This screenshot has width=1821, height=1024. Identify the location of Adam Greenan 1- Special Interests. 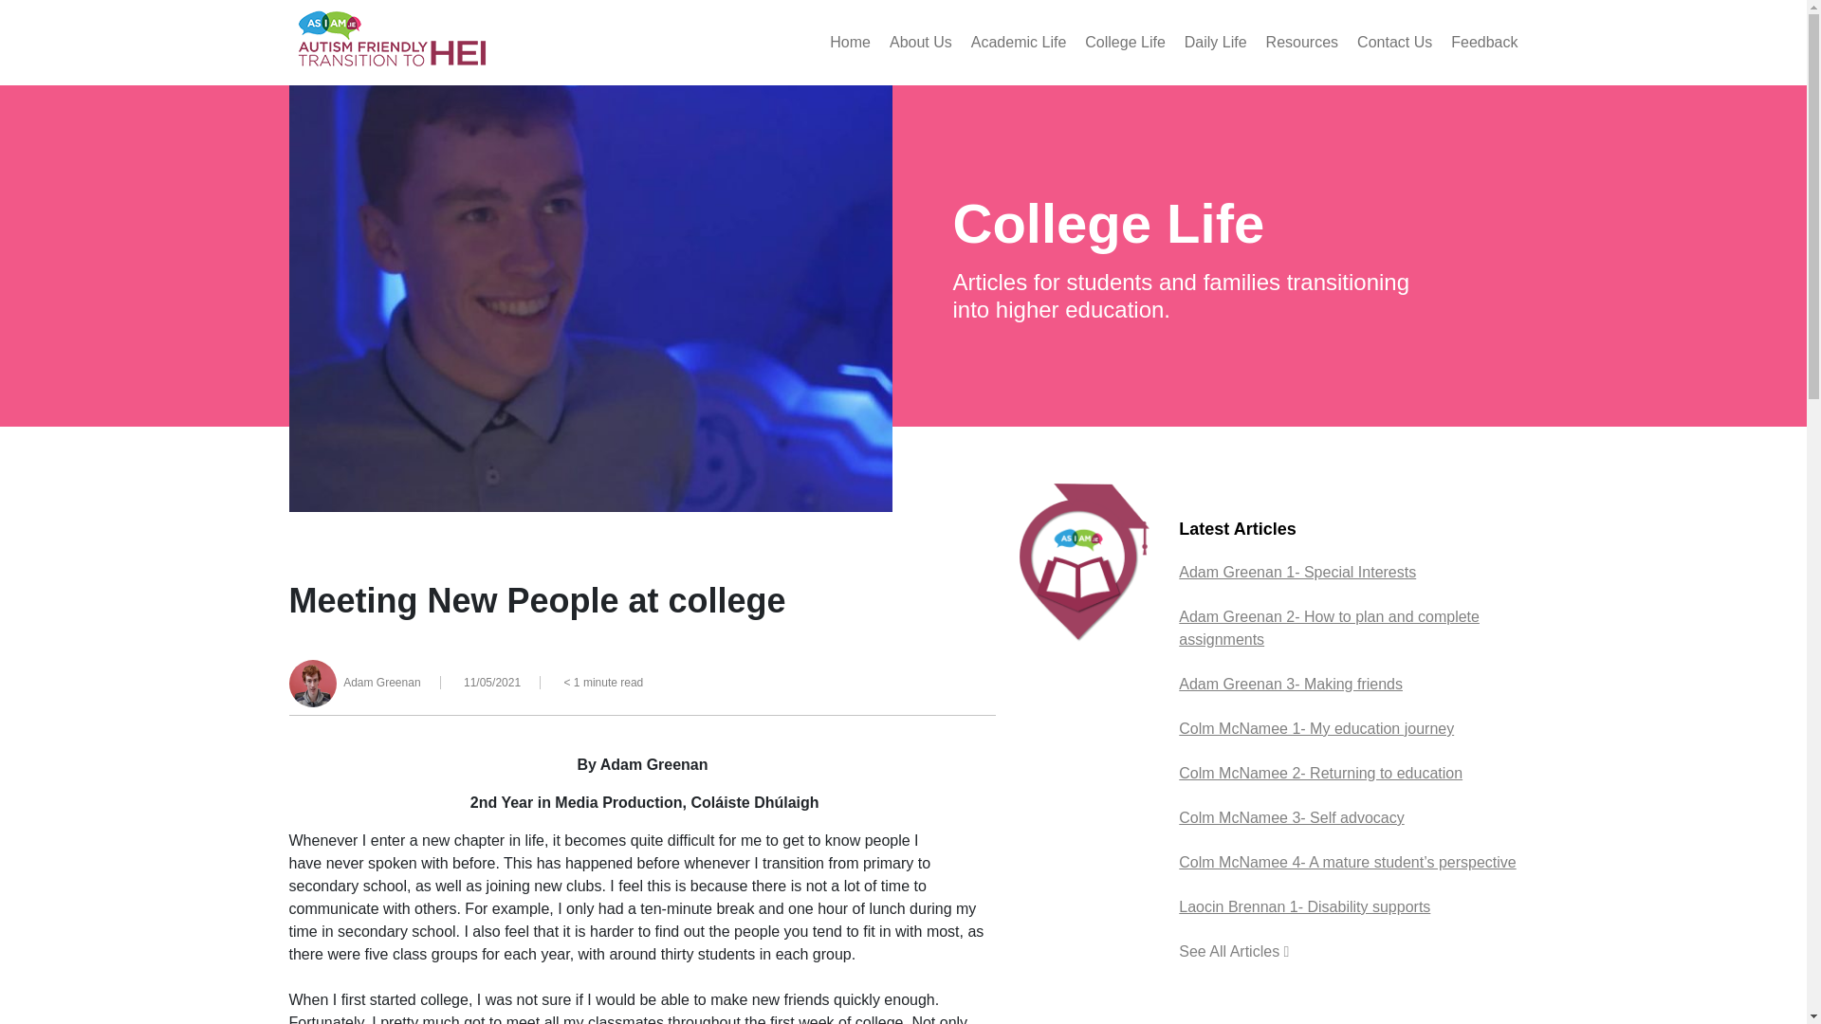
(1297, 573).